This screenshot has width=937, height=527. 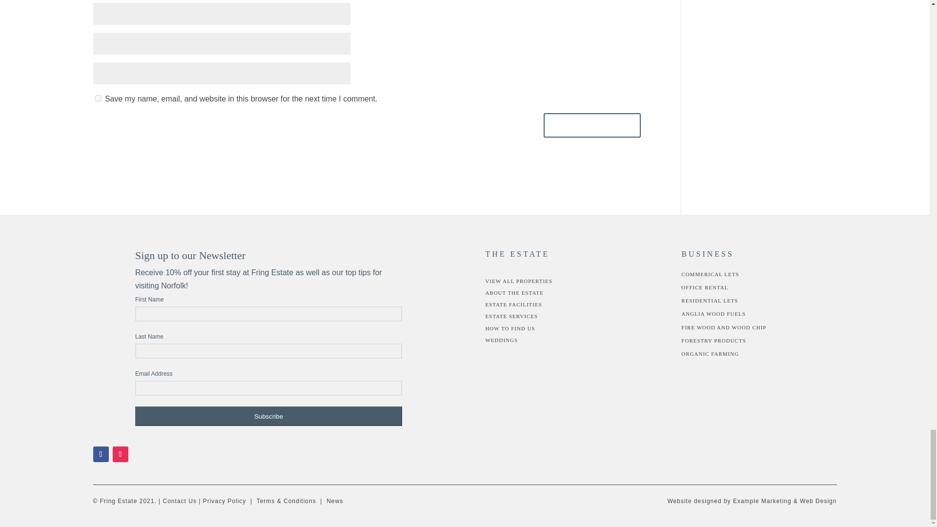 What do you see at coordinates (120, 454) in the screenshot?
I see `Follow on Instagram` at bounding box center [120, 454].